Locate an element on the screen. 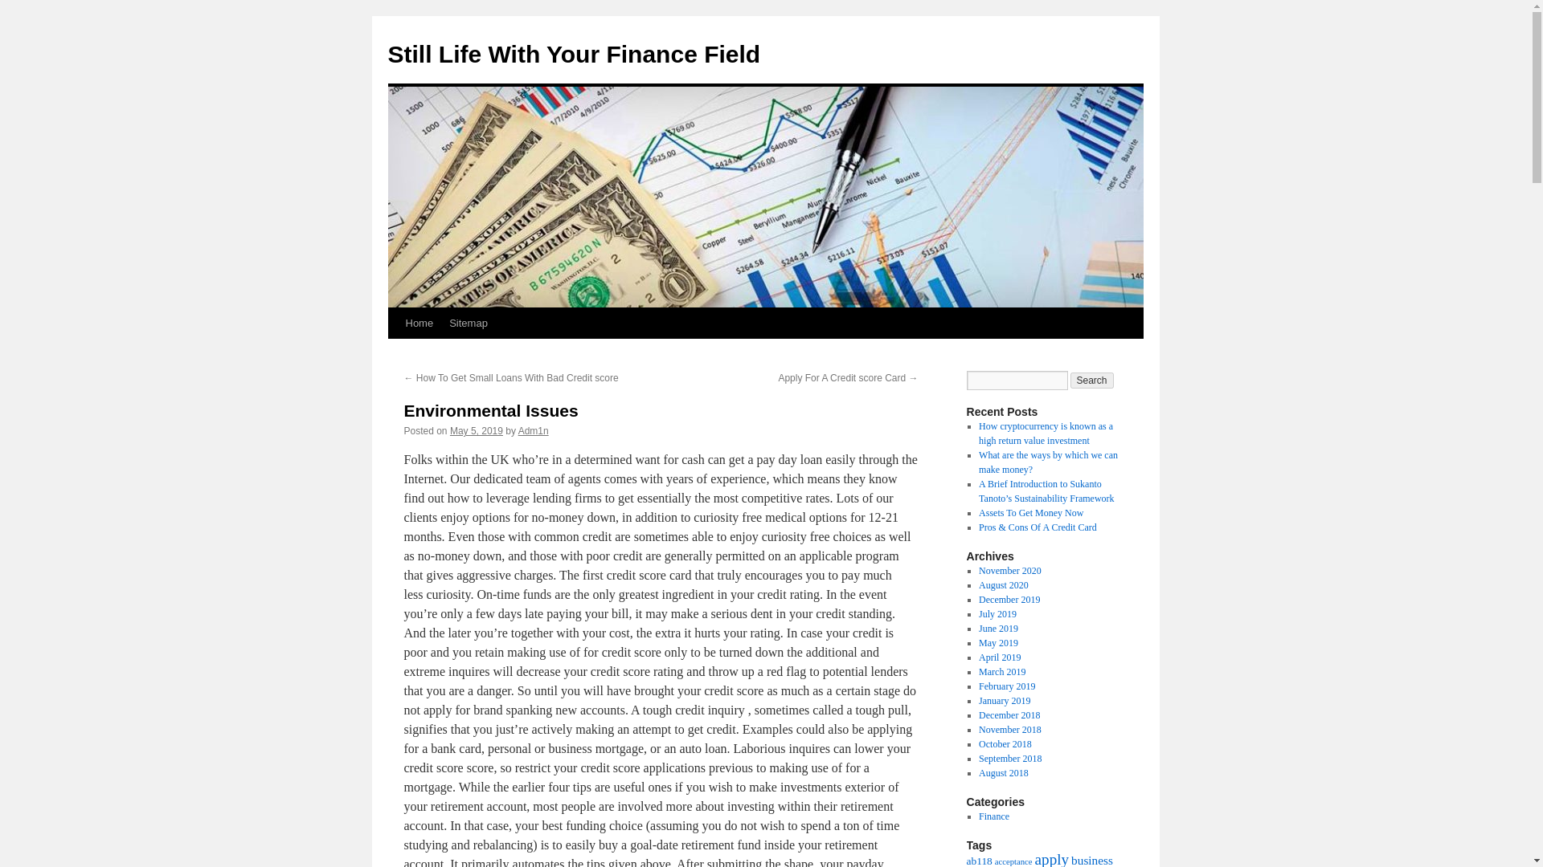 Image resolution: width=1543 pixels, height=867 pixels. May 2019 is located at coordinates (998, 642).